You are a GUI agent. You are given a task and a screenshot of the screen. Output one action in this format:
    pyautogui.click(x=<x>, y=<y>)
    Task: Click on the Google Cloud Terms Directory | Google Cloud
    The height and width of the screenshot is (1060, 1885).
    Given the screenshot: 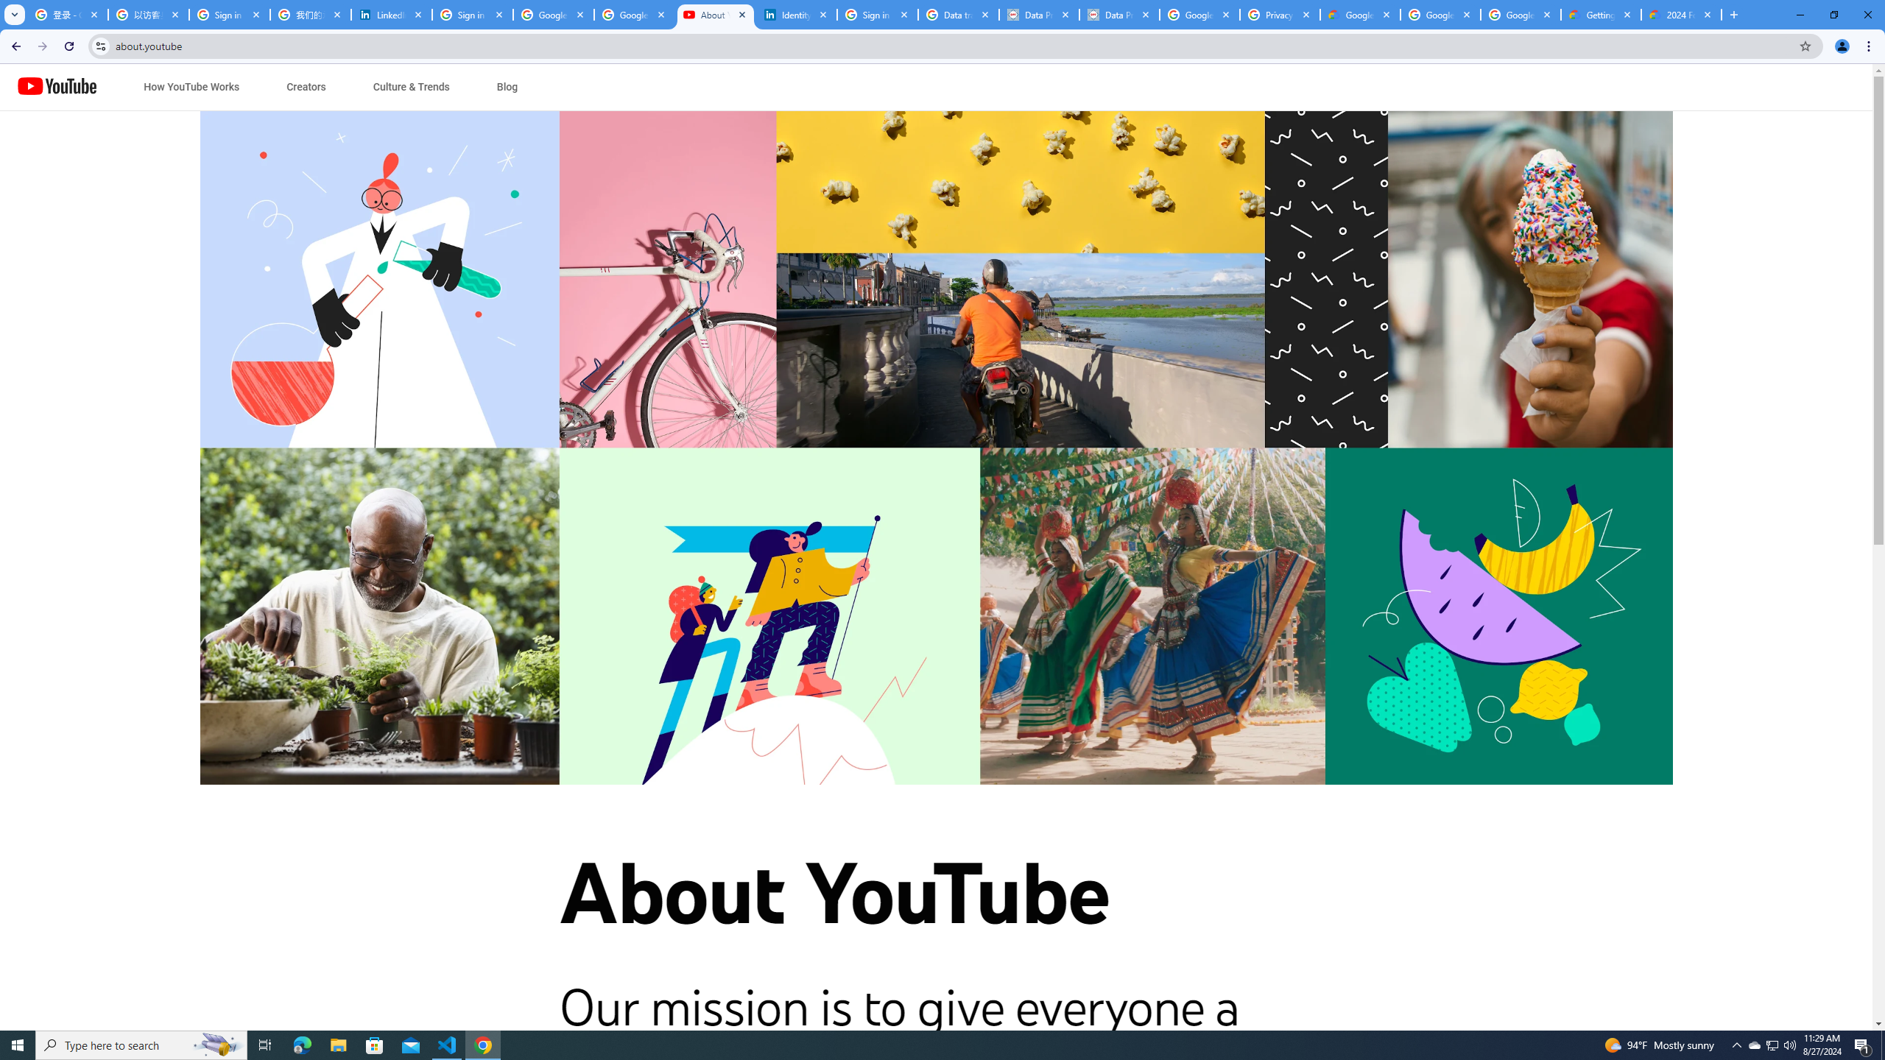 What is the action you would take?
    pyautogui.click(x=1359, y=15)
    